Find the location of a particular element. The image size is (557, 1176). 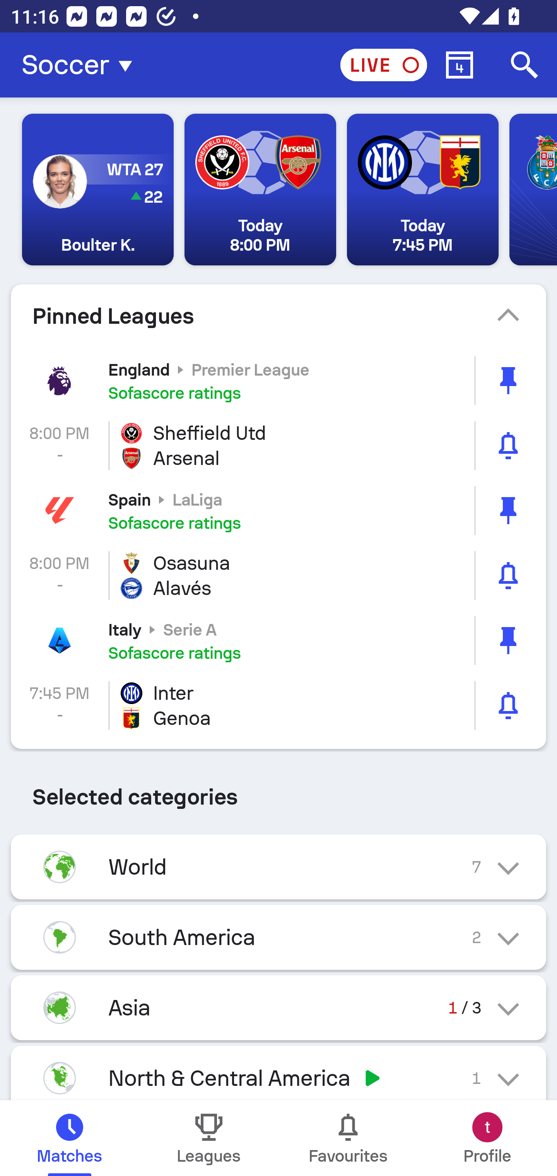

Spain LaLiga Sofascore ratings is located at coordinates (278, 511).